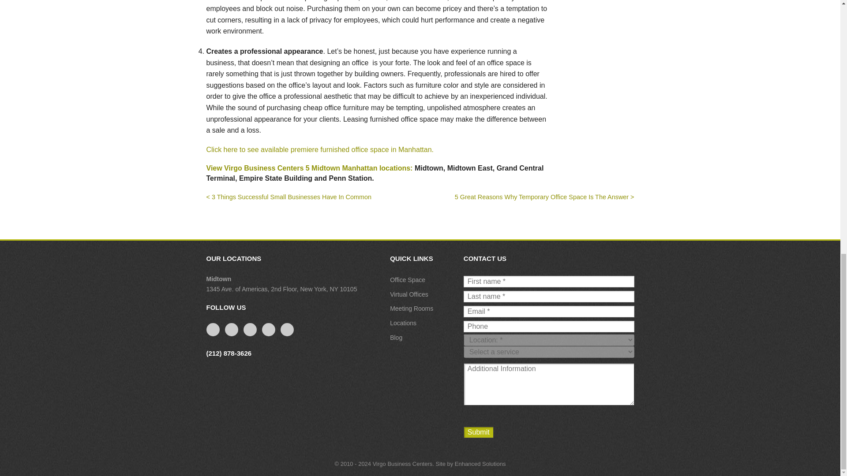 The image size is (847, 476). I want to click on View Virgo Business Centers 5 Midtown Manhattan locations:, so click(310, 167).